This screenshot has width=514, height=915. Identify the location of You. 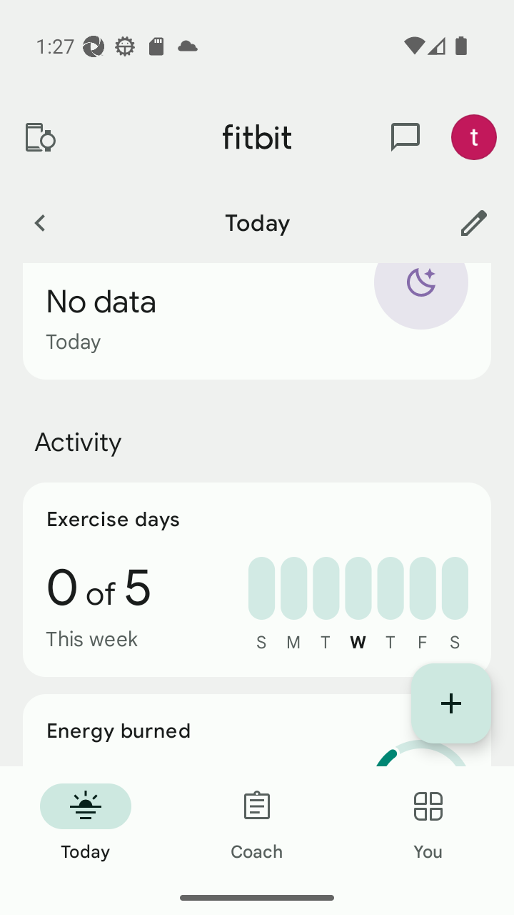
(428, 823).